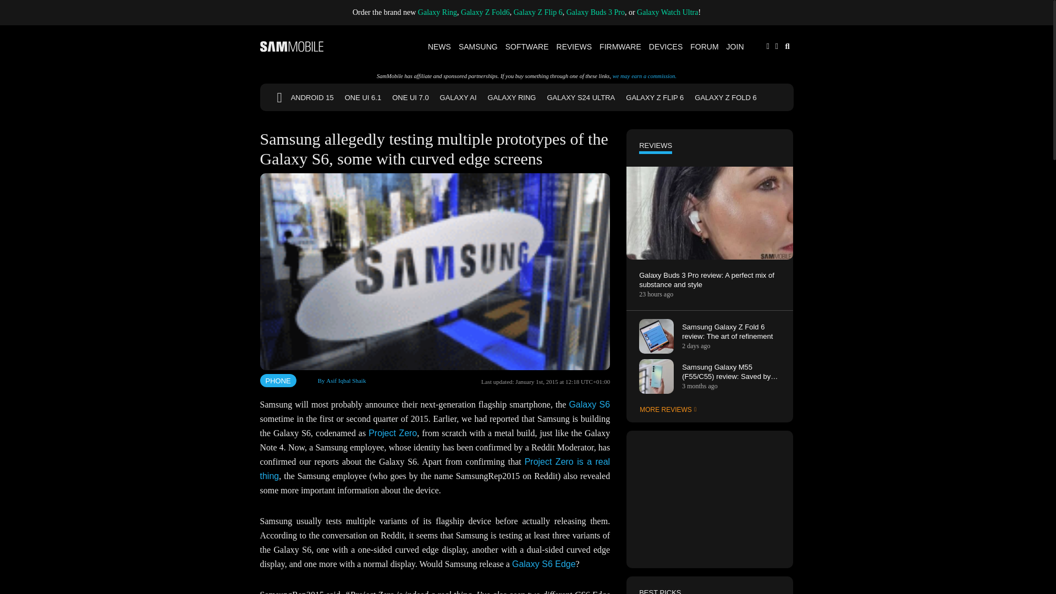  Describe the element at coordinates (667, 12) in the screenshot. I see `Galaxy Watch Ultra` at that location.